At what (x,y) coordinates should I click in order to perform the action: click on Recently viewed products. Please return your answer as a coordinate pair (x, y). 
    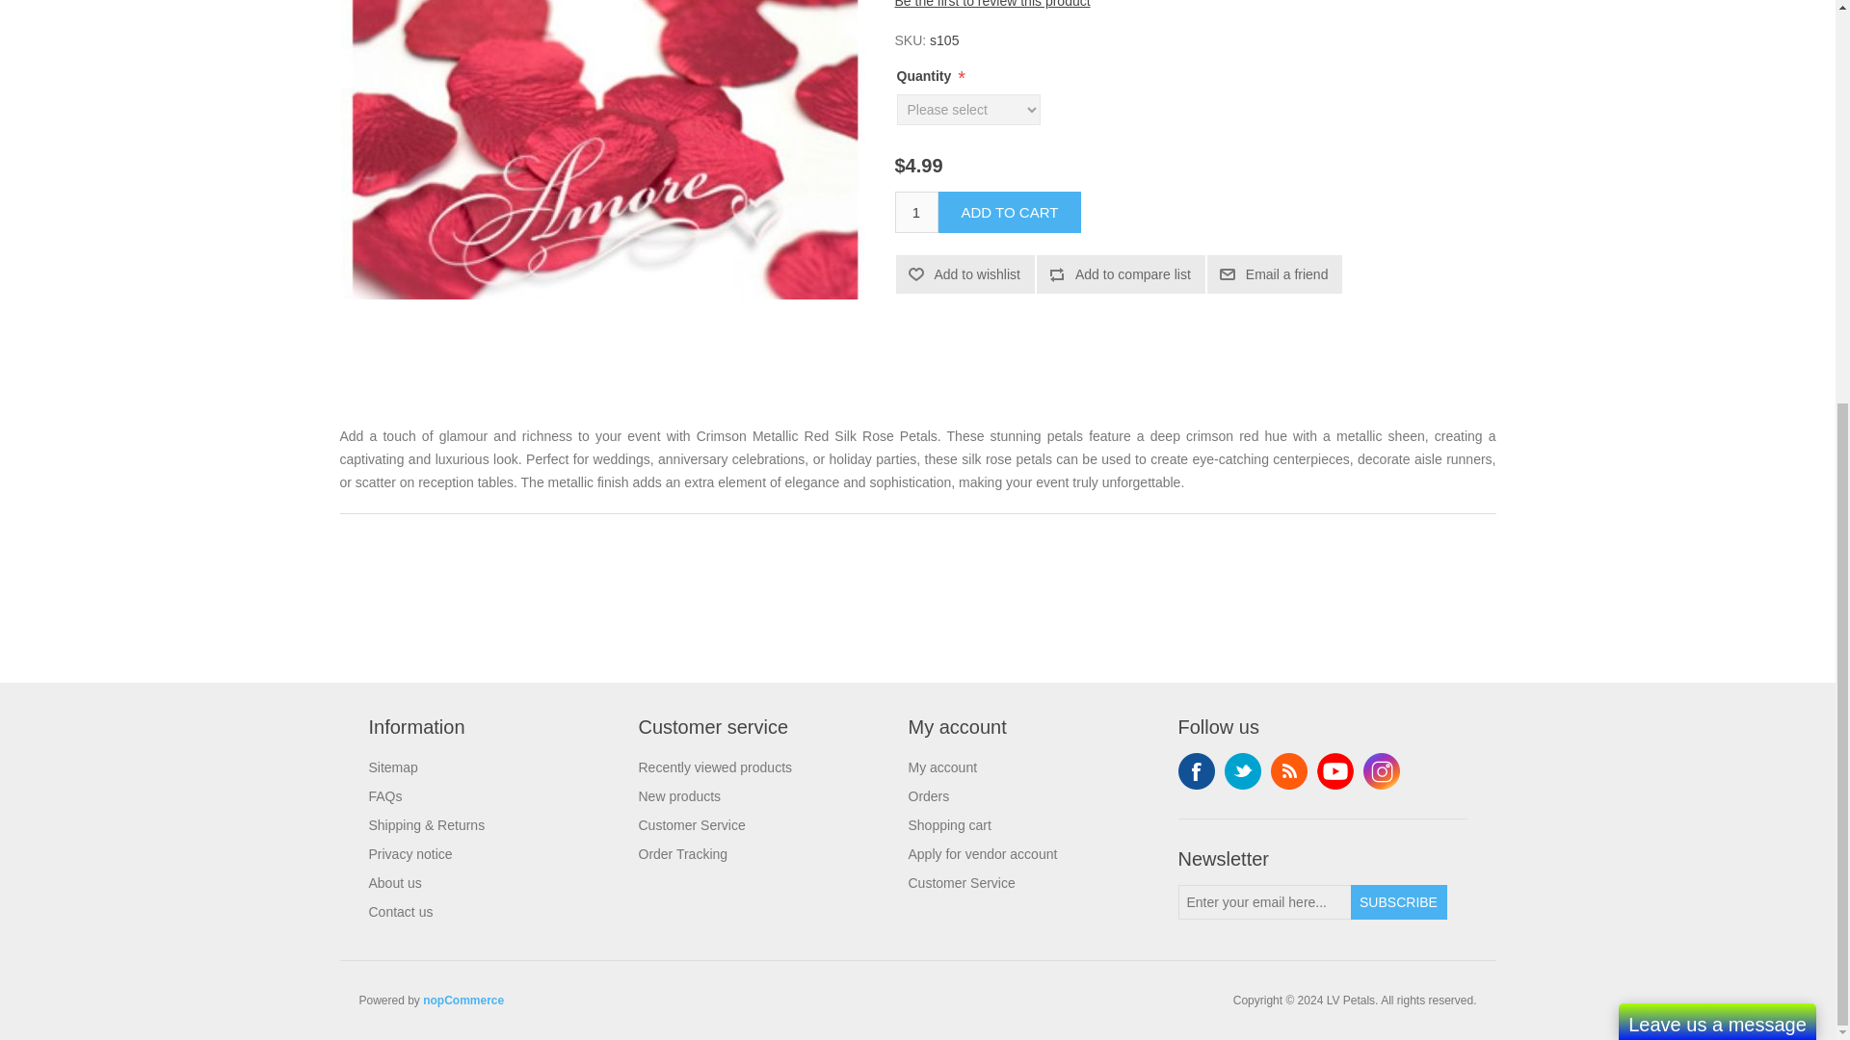
    Looking at the image, I should click on (715, 767).